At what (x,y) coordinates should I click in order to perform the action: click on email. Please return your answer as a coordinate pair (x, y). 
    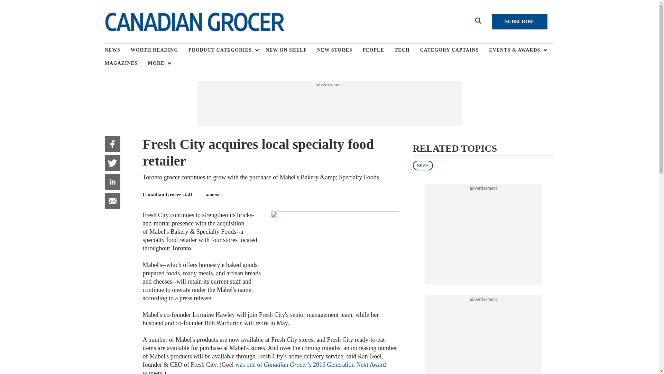
    Looking at the image, I should click on (112, 201).